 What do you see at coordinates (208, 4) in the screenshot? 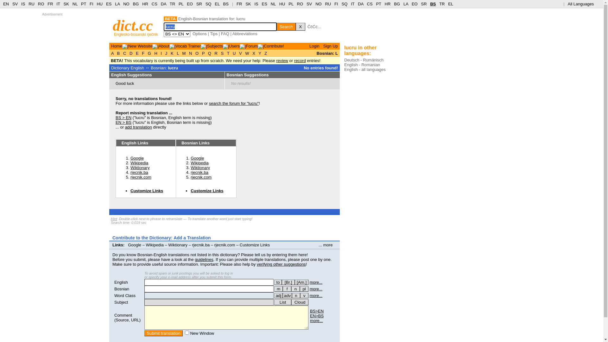
I see `SQ` at bounding box center [208, 4].